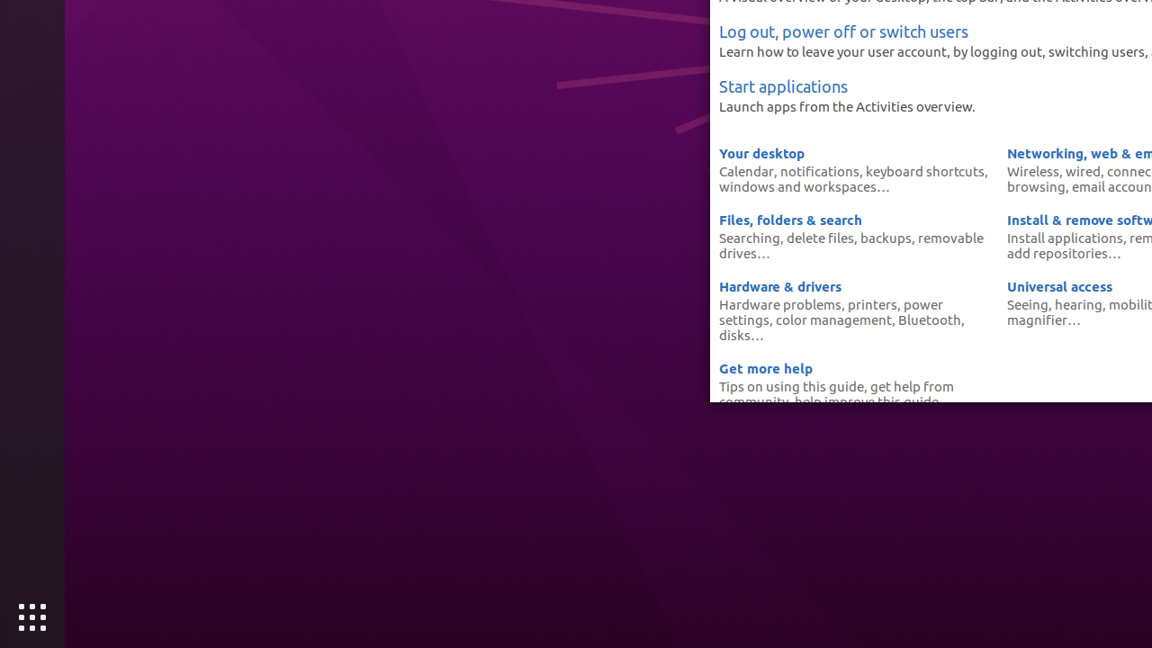  I want to click on power settings, so click(832, 311).